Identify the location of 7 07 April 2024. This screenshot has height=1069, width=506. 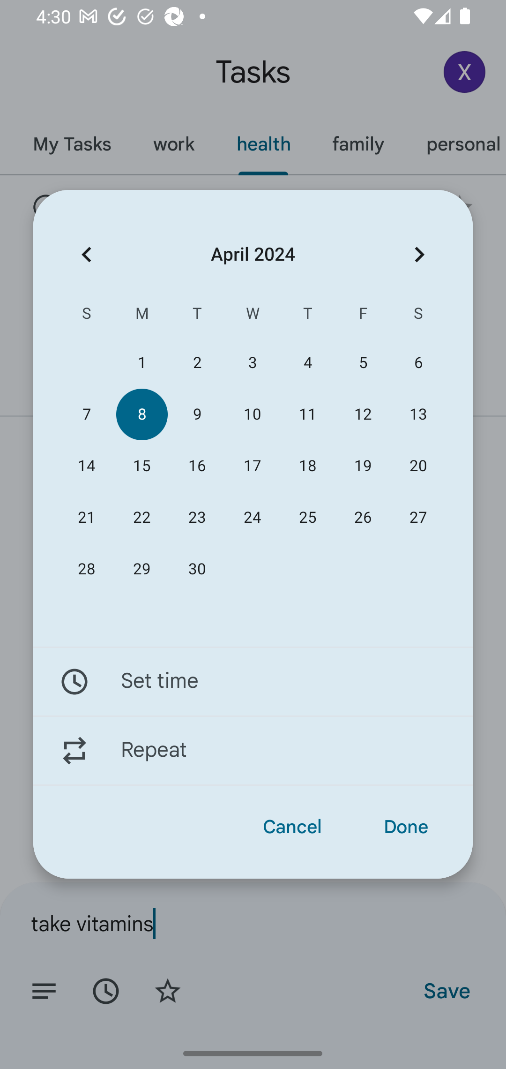
(87, 414).